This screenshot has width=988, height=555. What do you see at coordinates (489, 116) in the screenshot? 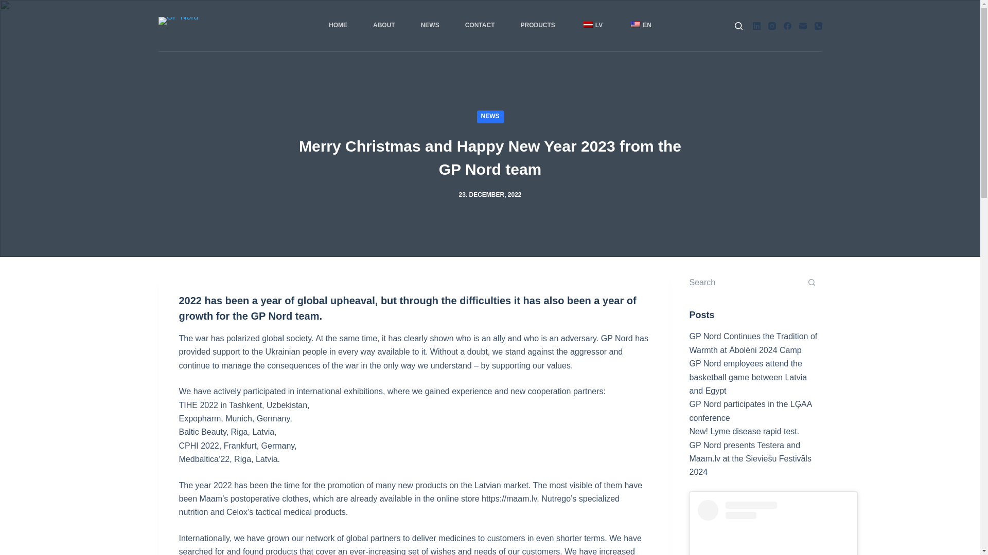
I see `NEWS` at bounding box center [489, 116].